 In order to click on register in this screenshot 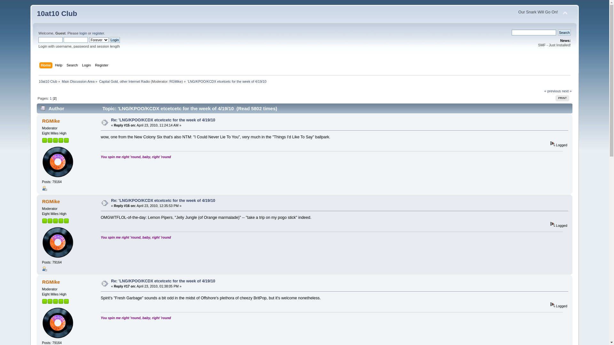, I will do `click(98, 33)`.